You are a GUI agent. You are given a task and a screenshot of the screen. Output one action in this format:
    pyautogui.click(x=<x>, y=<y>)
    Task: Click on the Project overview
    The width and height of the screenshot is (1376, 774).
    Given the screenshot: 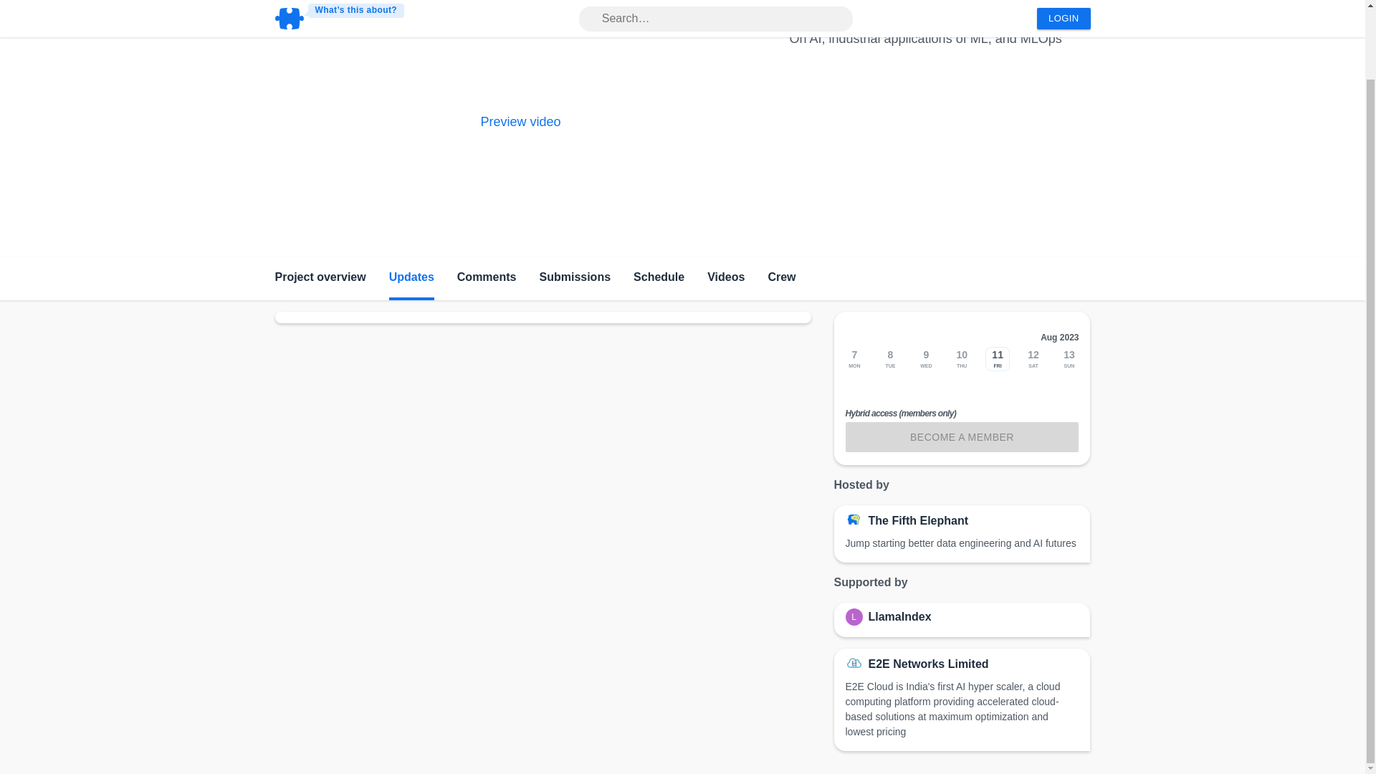 What is the action you would take?
    pyautogui.click(x=320, y=278)
    